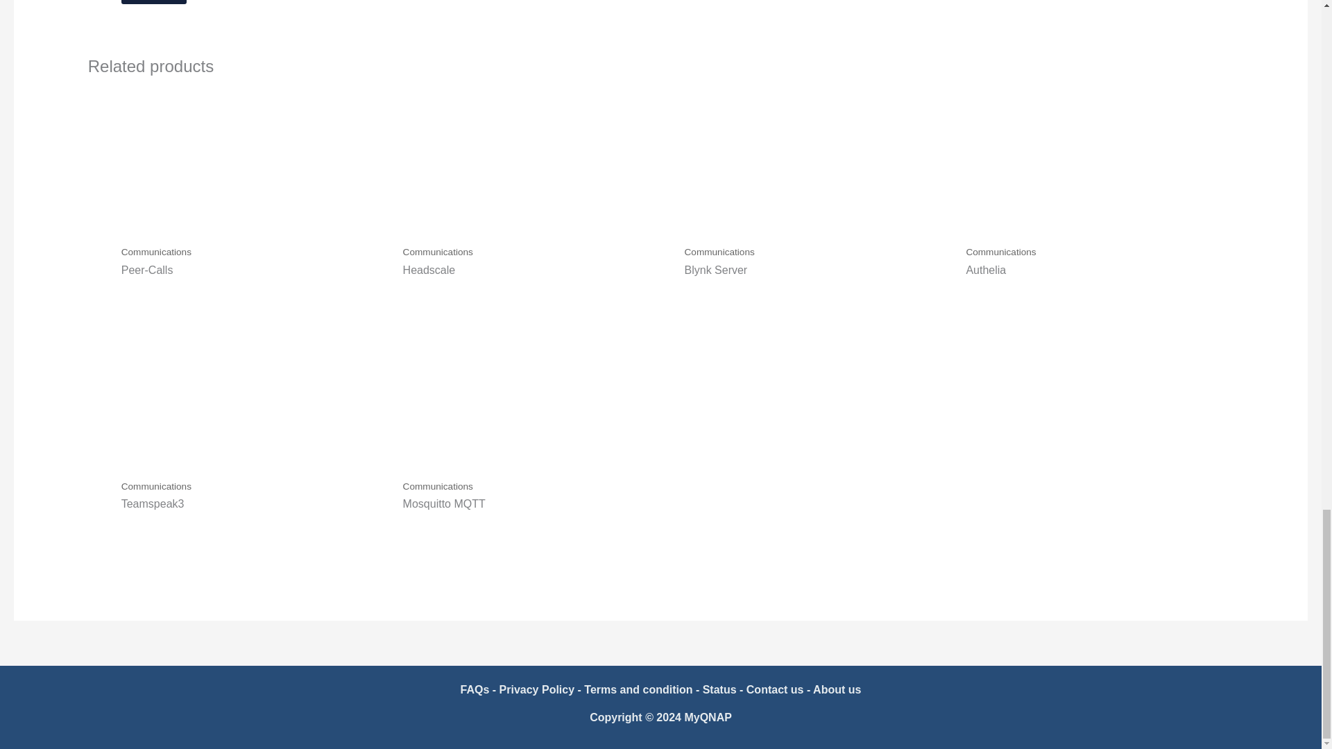 Image resolution: width=1332 pixels, height=749 pixels. I want to click on Peer-Calls, so click(255, 270).